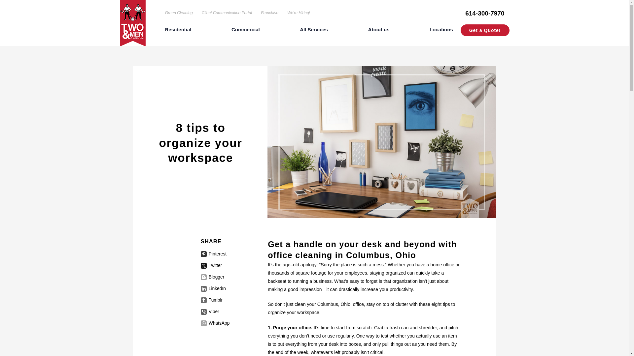 The height and width of the screenshot is (356, 634). What do you see at coordinates (215, 300) in the screenshot?
I see `Tumblr` at bounding box center [215, 300].